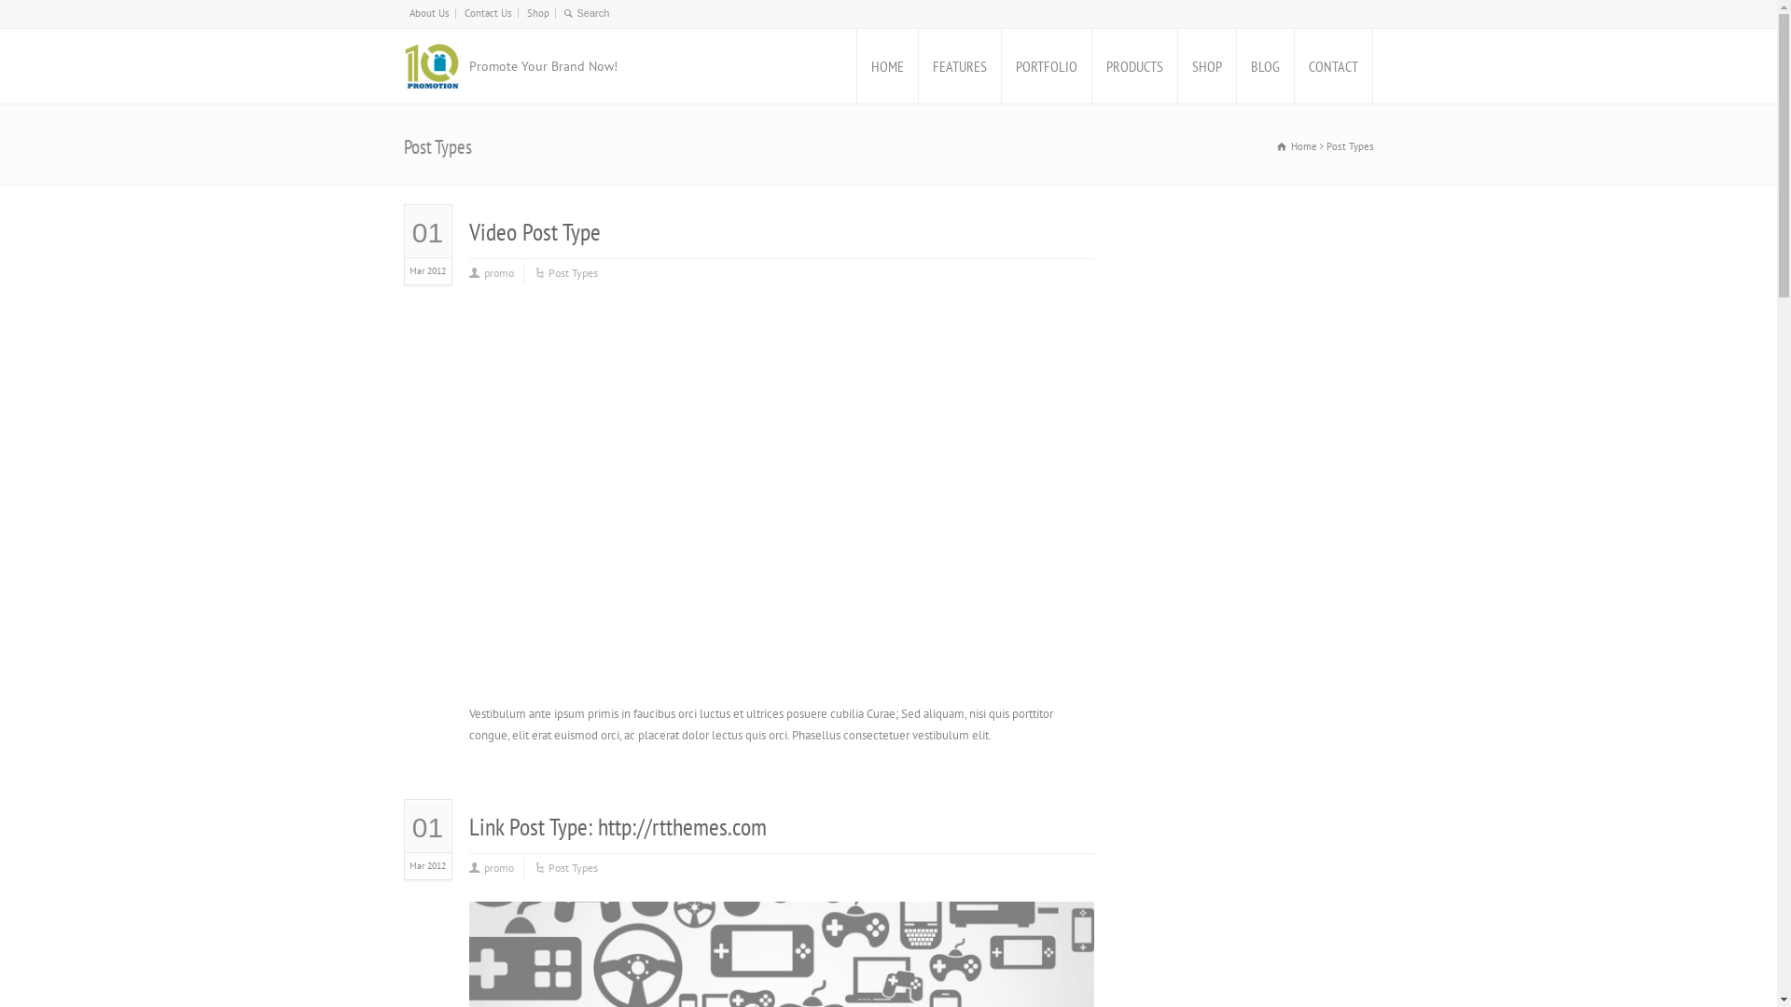 The image size is (1791, 1007). What do you see at coordinates (1334, 66) in the screenshot?
I see `CONTACT` at bounding box center [1334, 66].